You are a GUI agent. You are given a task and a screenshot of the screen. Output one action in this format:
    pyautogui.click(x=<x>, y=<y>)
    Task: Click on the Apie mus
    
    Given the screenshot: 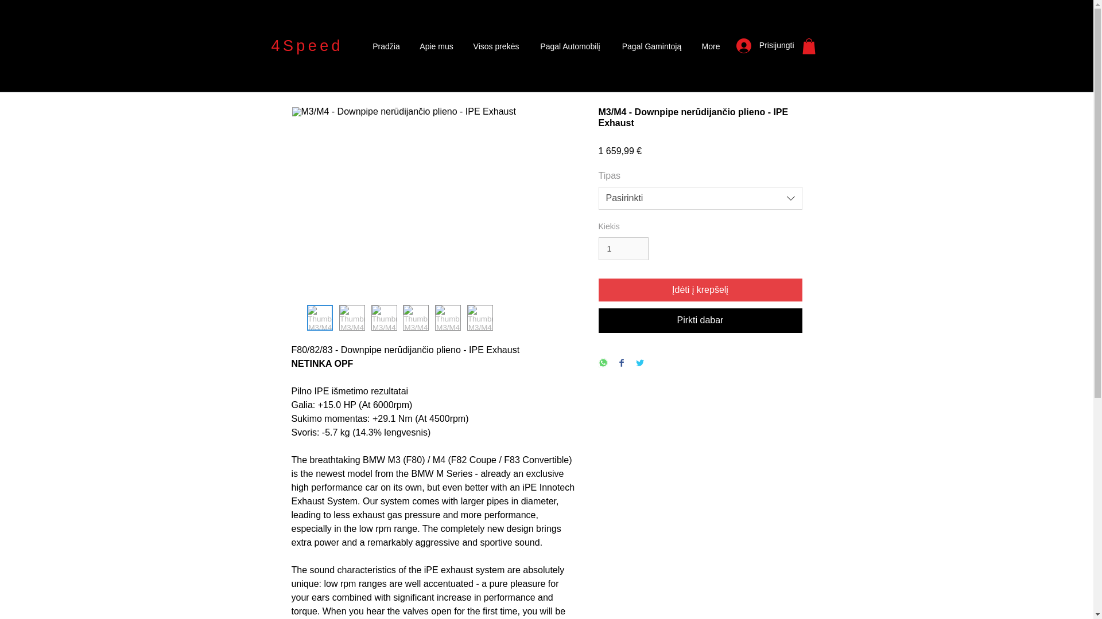 What is the action you would take?
    pyautogui.click(x=436, y=46)
    